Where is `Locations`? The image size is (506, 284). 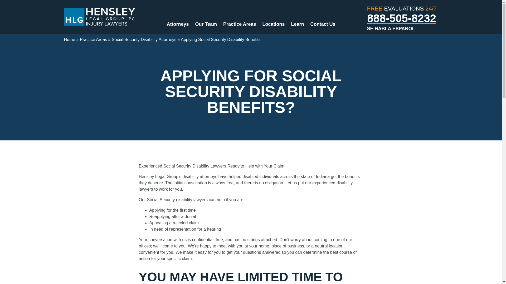 Locations is located at coordinates (274, 24).